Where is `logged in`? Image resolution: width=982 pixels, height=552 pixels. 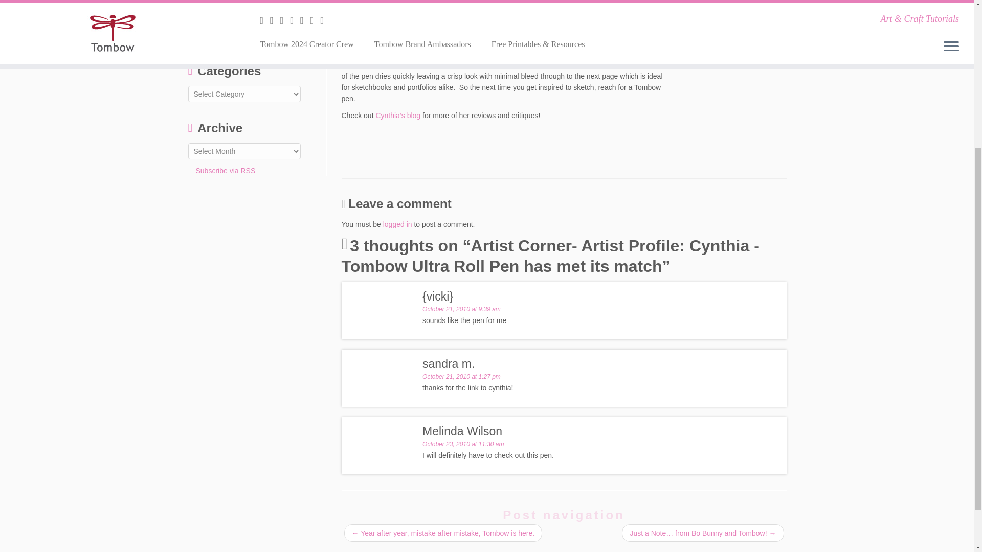
logged in is located at coordinates (397, 224).